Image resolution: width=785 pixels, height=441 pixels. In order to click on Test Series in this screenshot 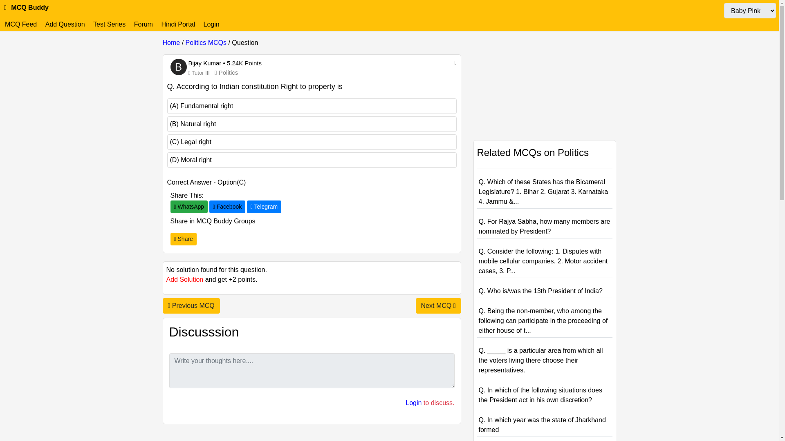, I will do `click(109, 24)`.